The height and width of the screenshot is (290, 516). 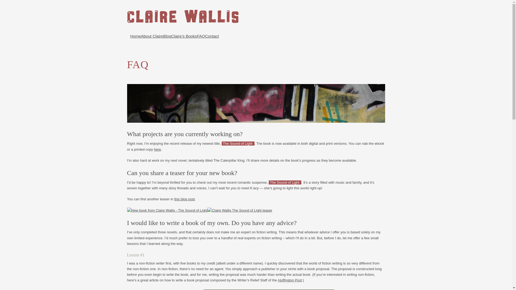 What do you see at coordinates (201, 36) in the screenshot?
I see `FAQ` at bounding box center [201, 36].